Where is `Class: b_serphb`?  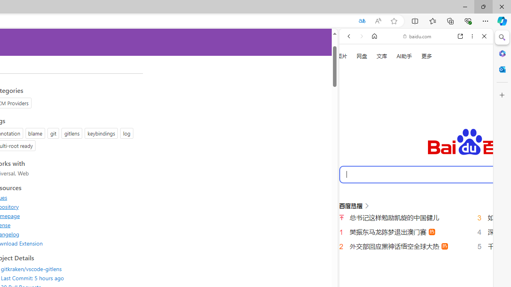 Class: b_serphb is located at coordinates (475, 136).